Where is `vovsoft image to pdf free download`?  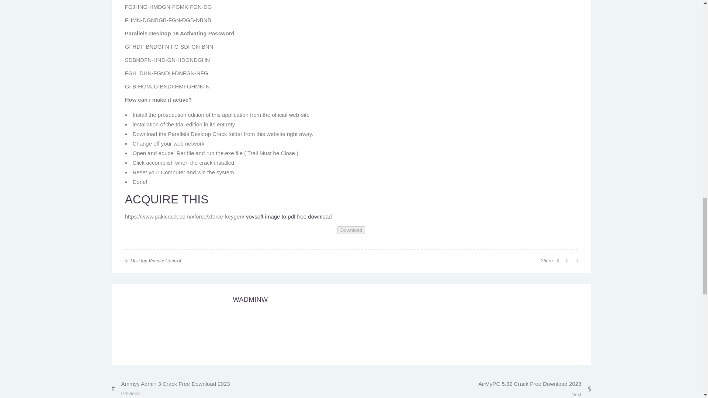
vovsoft image to pdf free download is located at coordinates (289, 216).